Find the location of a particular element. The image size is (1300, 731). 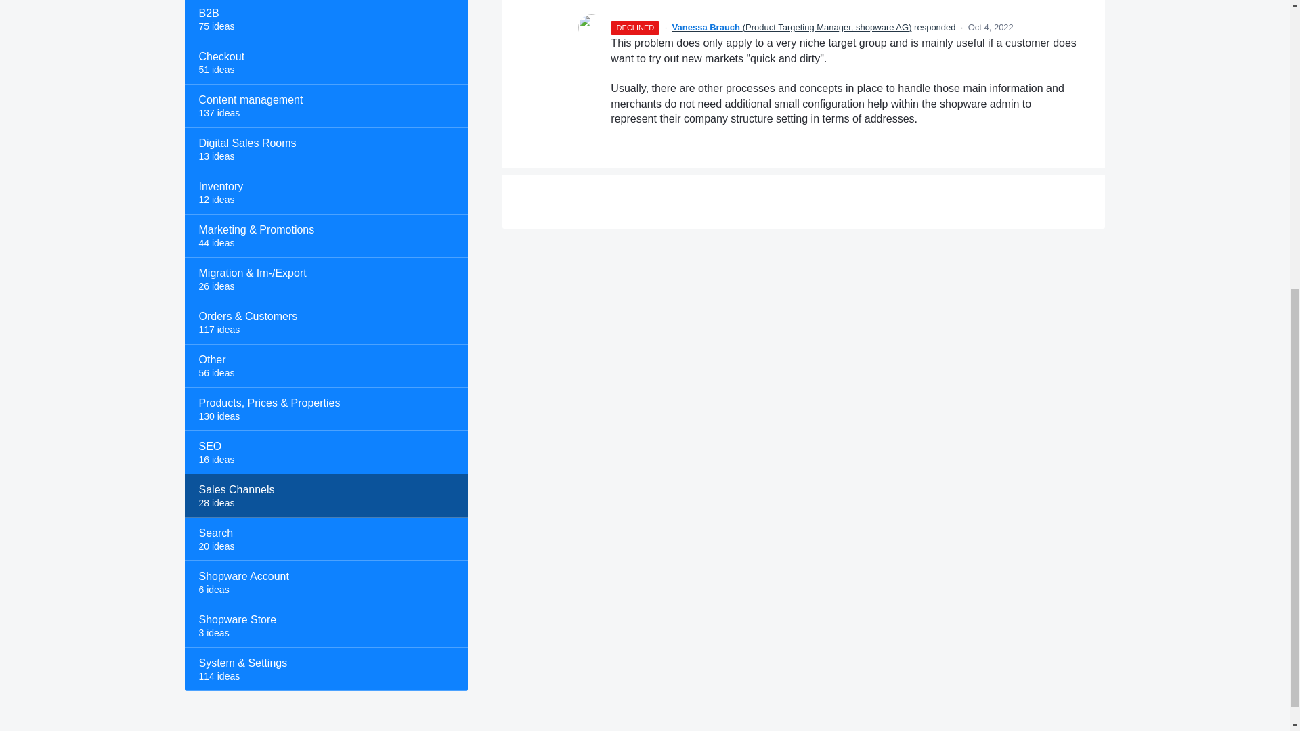

View all ideas in category Shopware Account is located at coordinates (325, 583).